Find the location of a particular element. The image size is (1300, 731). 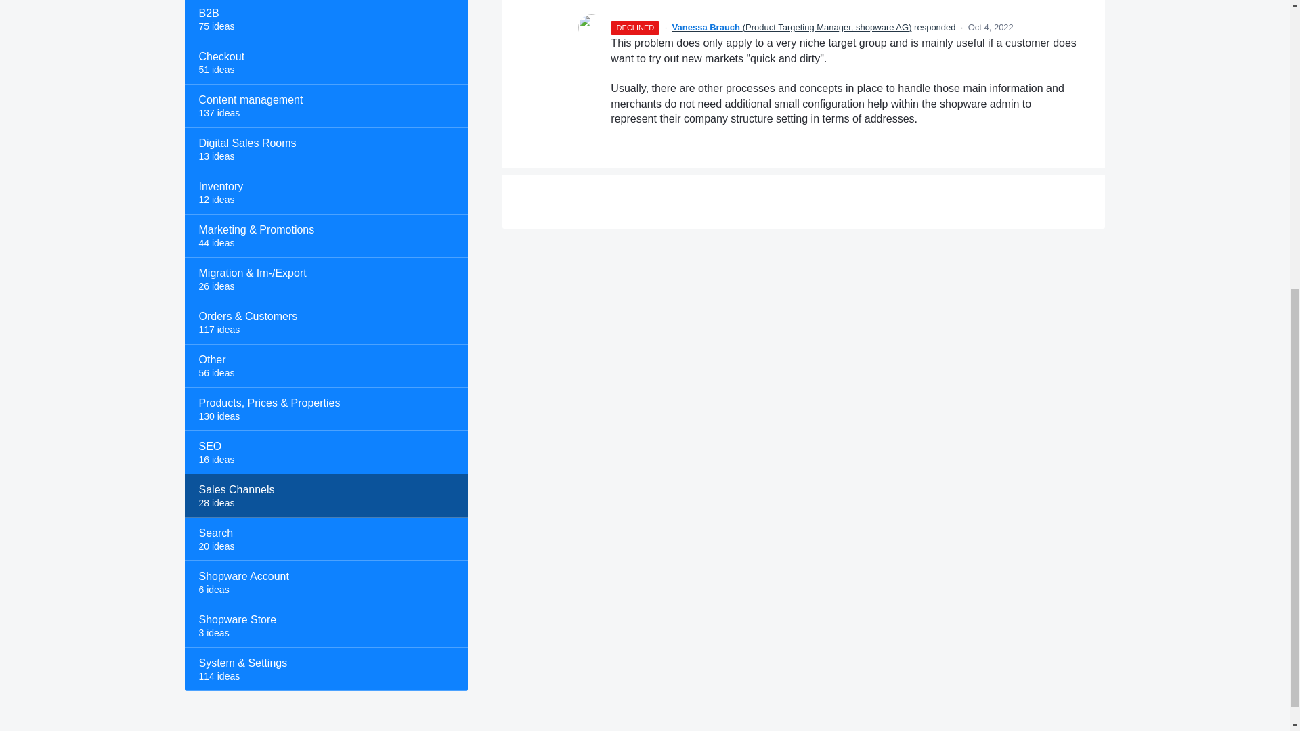

View all ideas in category Shopware Account is located at coordinates (325, 583).